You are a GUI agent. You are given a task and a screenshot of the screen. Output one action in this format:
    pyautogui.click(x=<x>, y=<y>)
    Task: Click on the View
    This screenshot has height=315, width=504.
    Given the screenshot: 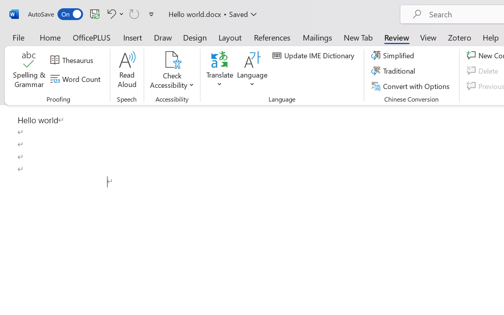 What is the action you would take?
    pyautogui.click(x=428, y=37)
    